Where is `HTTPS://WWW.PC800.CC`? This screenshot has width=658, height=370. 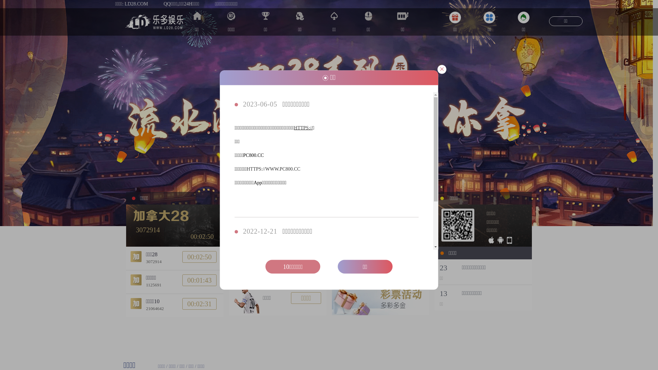
HTTPS://WWW.PC800.CC is located at coordinates (273, 169).